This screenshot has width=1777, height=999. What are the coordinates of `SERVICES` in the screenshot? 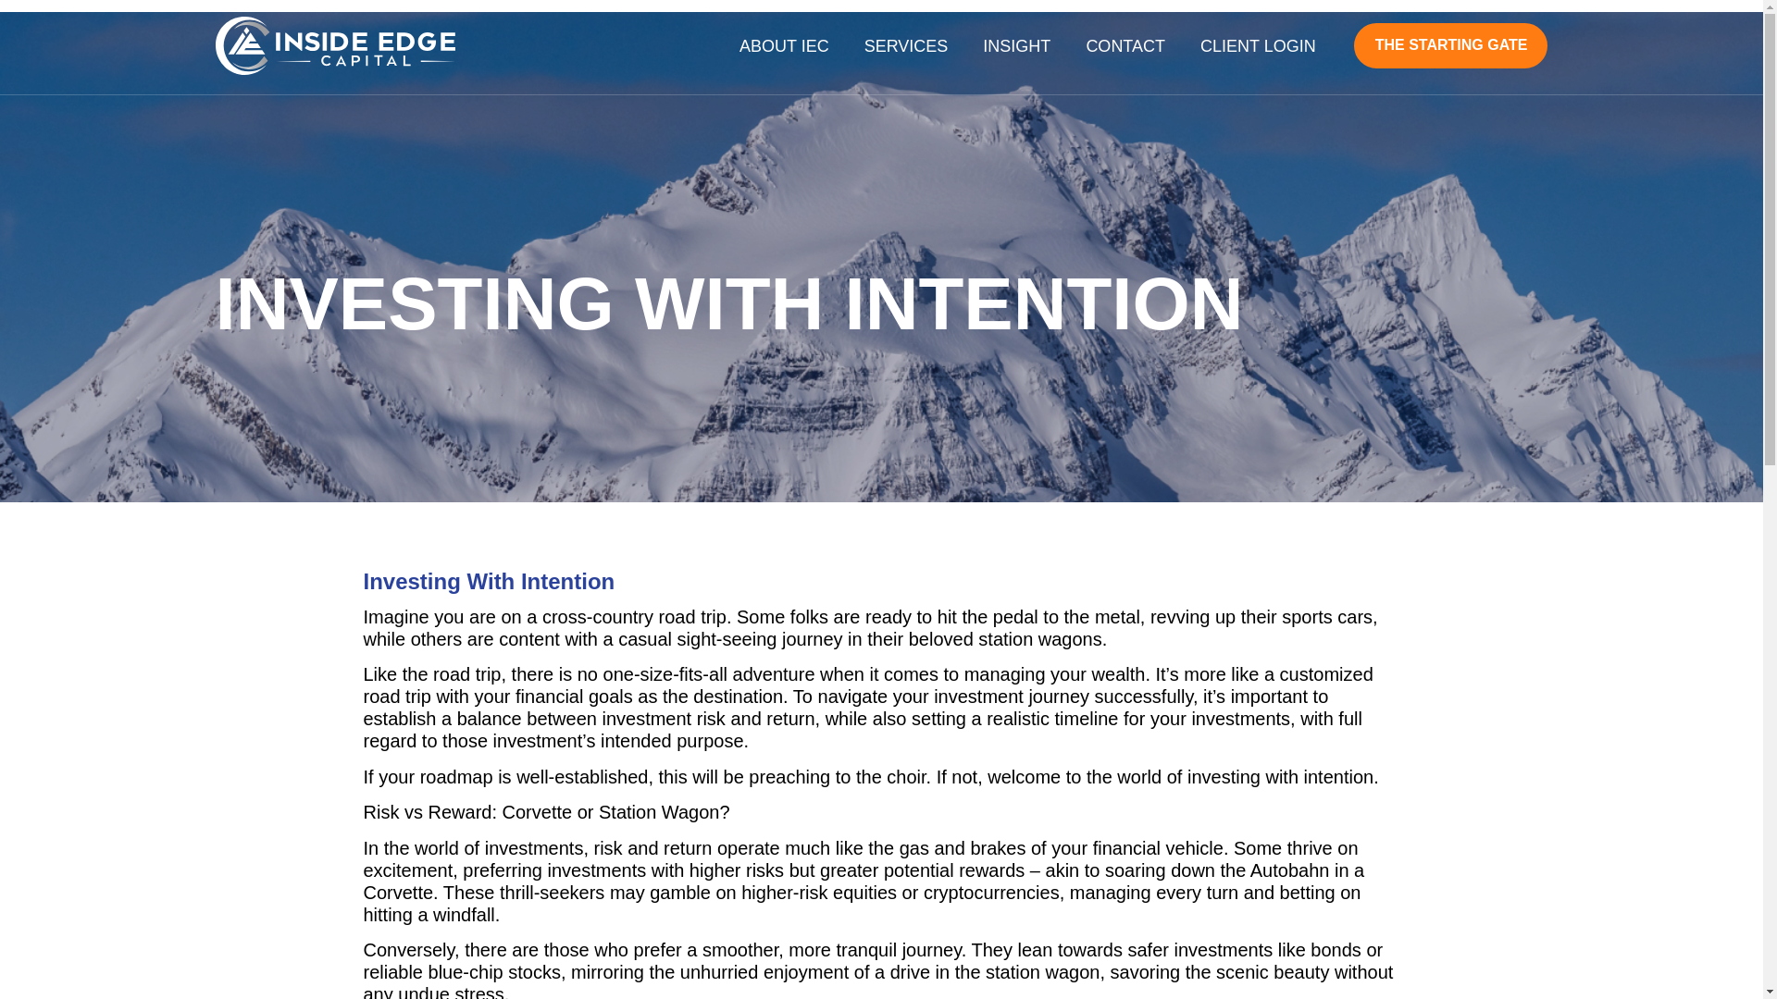 It's located at (906, 45).